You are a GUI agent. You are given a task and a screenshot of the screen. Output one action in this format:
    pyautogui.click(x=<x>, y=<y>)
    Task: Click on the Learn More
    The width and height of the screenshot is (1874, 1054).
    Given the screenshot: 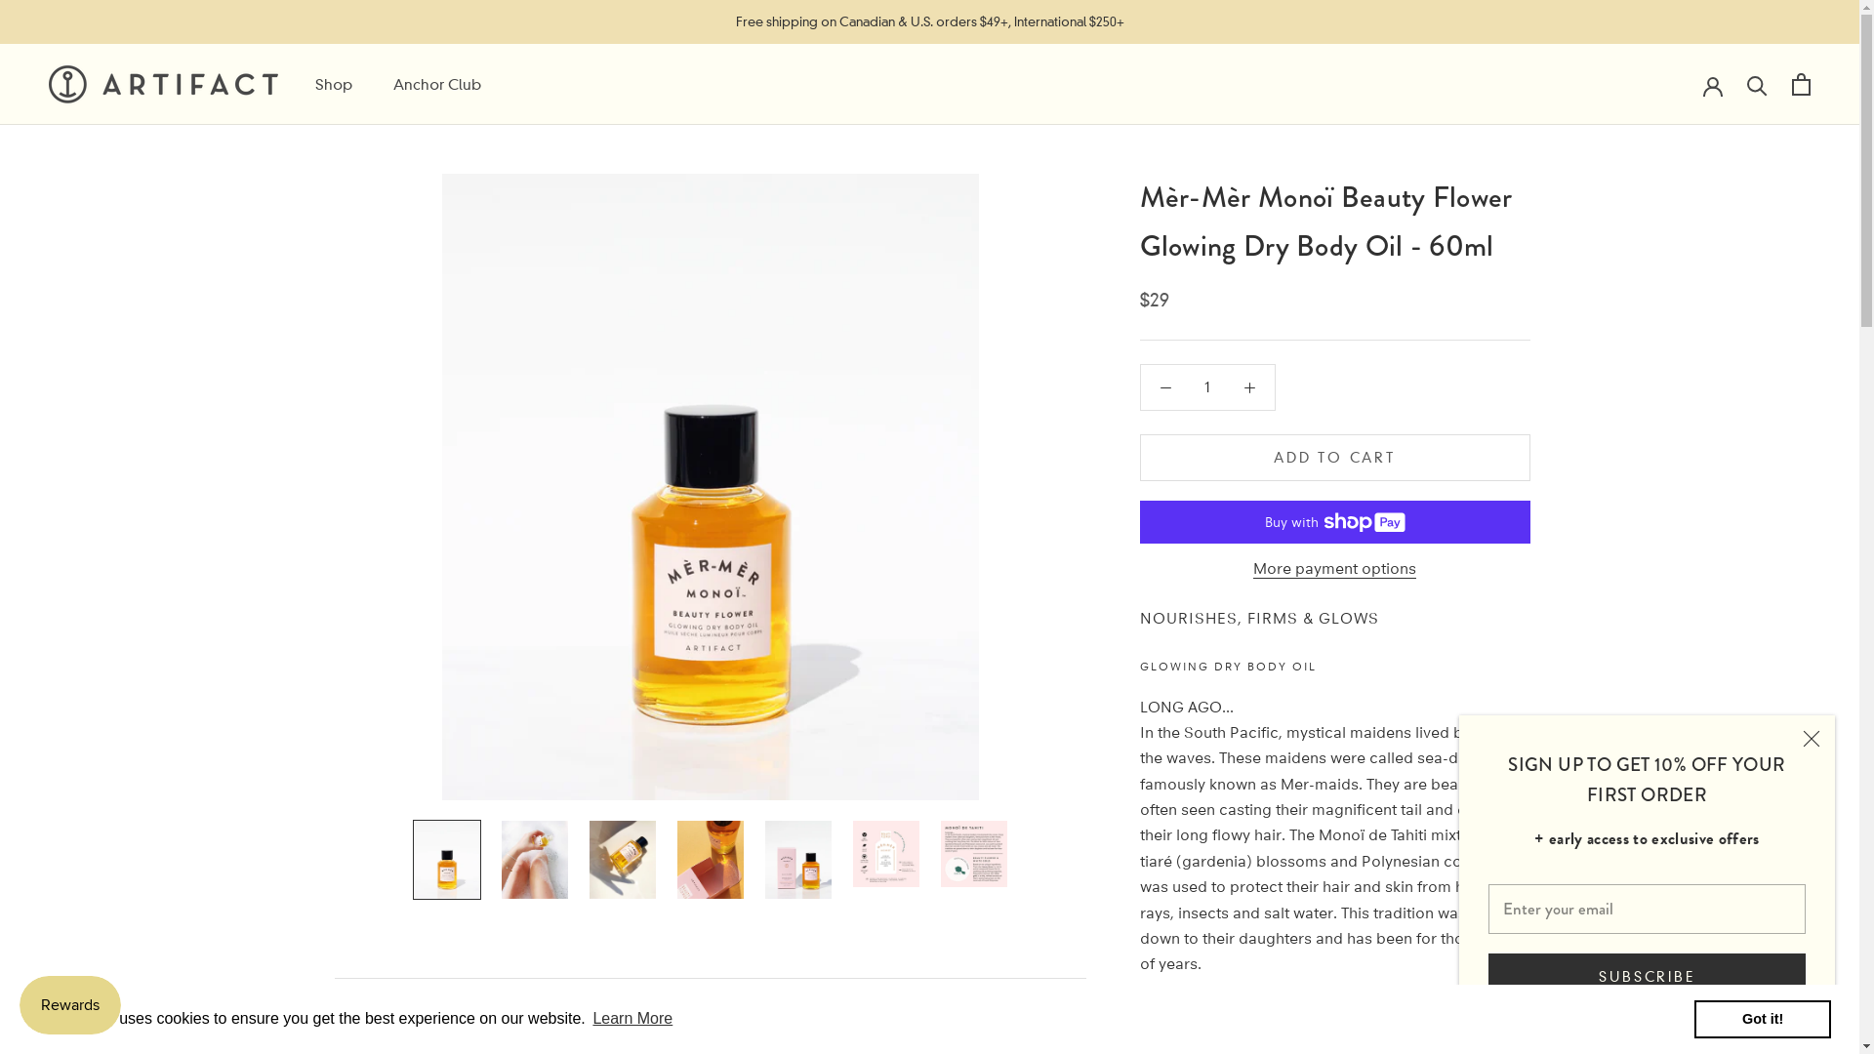 What is the action you would take?
    pyautogui.click(x=632, y=1019)
    